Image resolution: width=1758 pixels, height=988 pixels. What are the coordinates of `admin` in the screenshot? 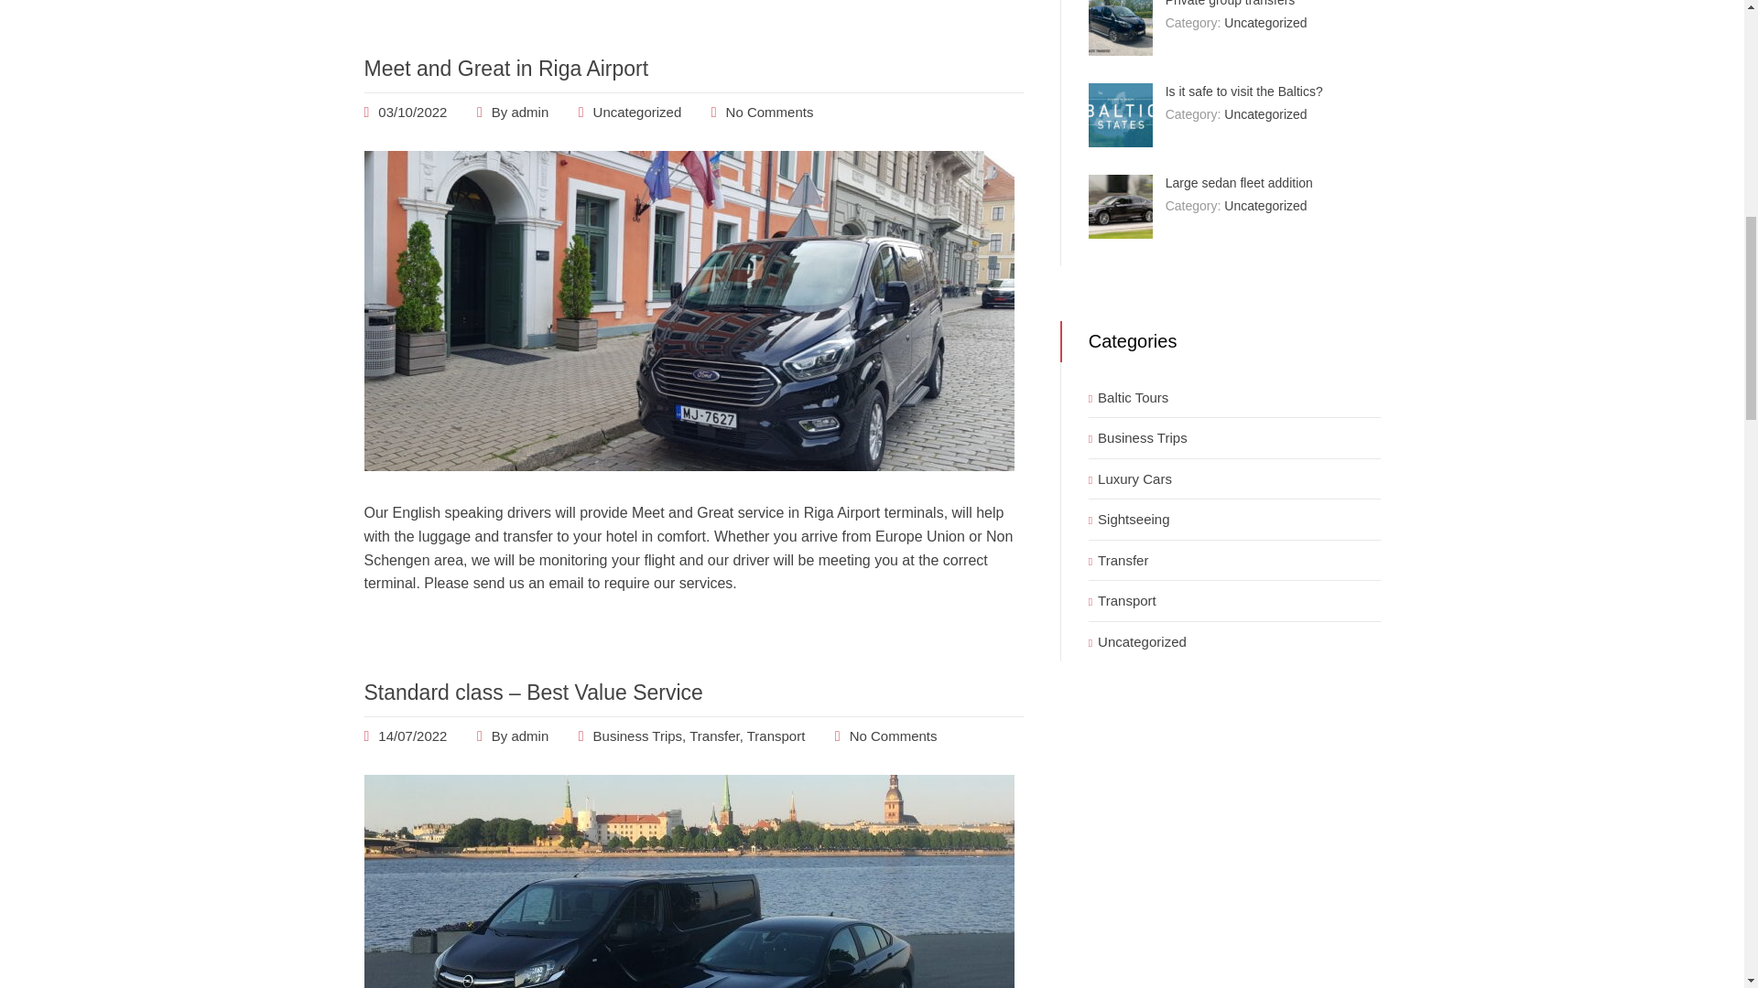 It's located at (529, 112).